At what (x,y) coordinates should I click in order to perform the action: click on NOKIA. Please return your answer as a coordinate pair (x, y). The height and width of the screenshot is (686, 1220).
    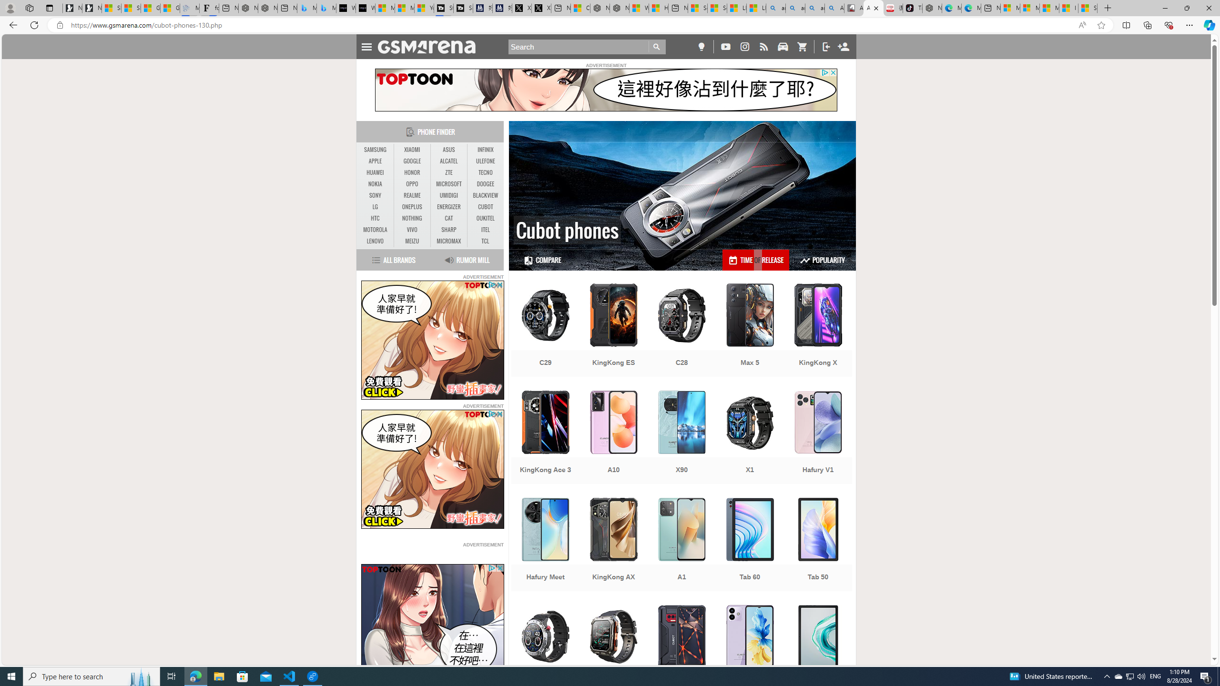
    Looking at the image, I should click on (376, 184).